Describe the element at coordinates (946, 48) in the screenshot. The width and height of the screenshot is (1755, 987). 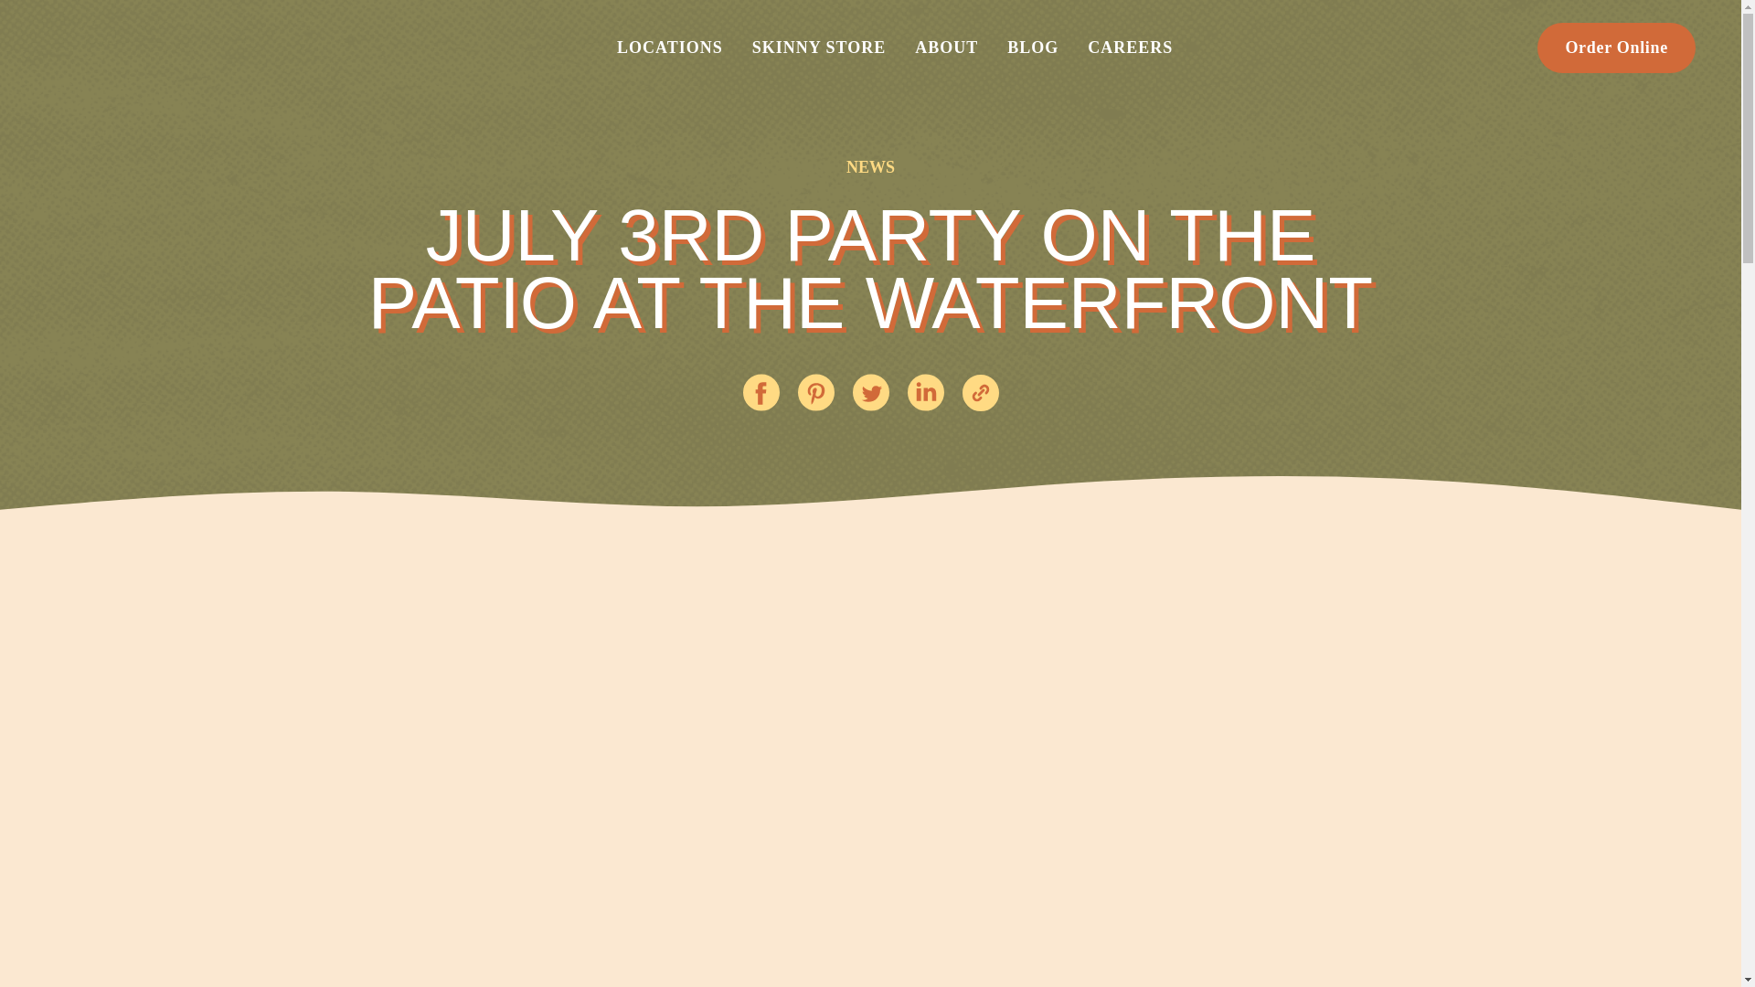
I see `ABOUT` at that location.